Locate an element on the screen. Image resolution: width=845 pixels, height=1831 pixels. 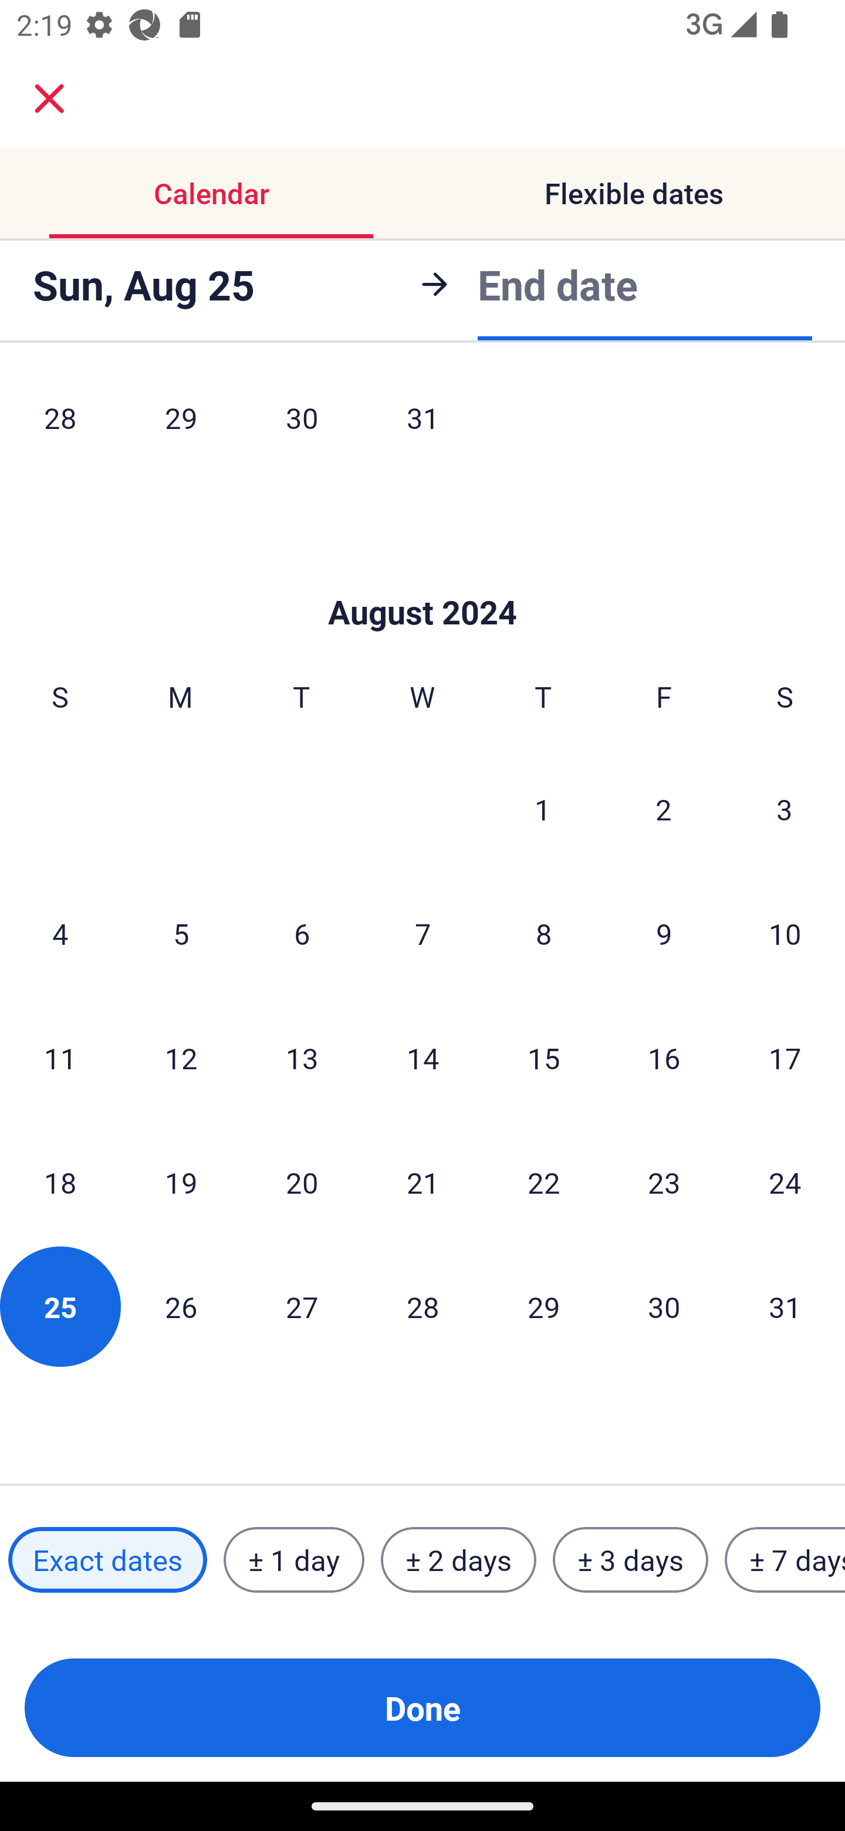
24 Saturday, August 24, 2024 is located at coordinates (785, 1183).